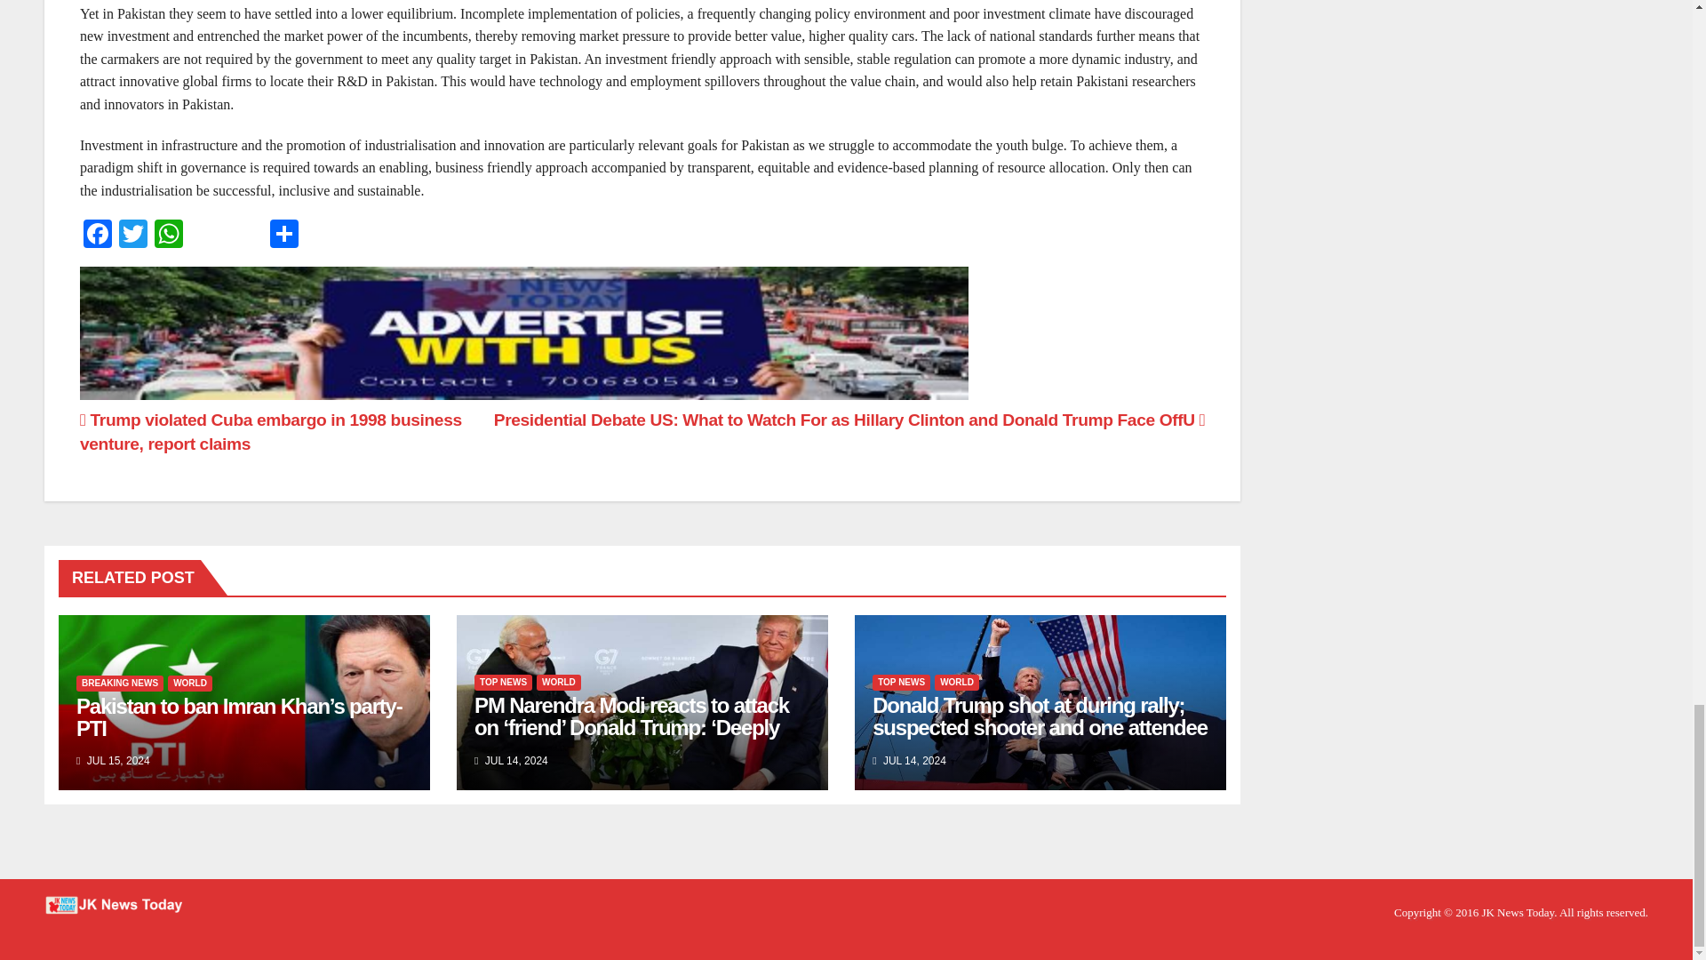 The height and width of the screenshot is (960, 1706). I want to click on Facebook, so click(98, 236).